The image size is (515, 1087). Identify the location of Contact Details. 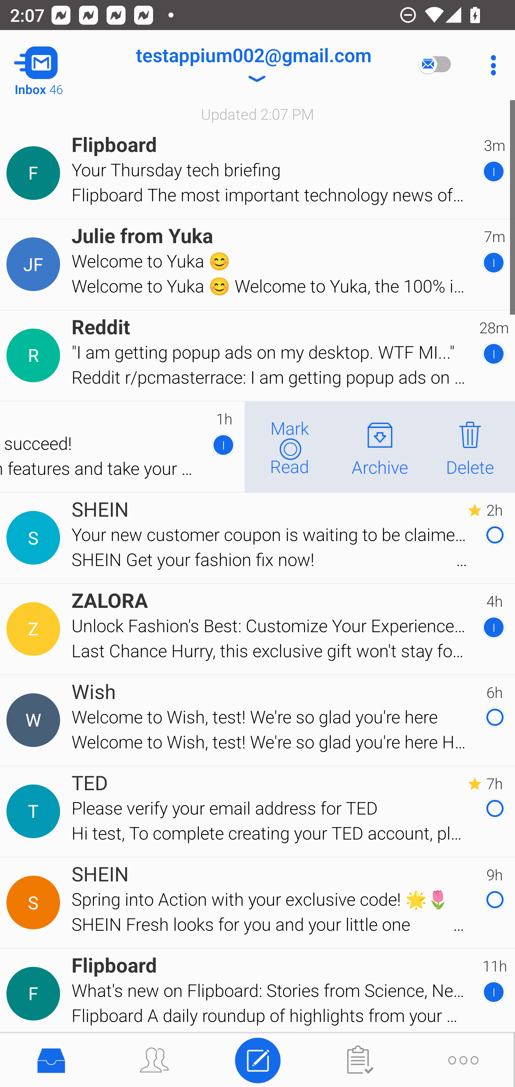
(35, 811).